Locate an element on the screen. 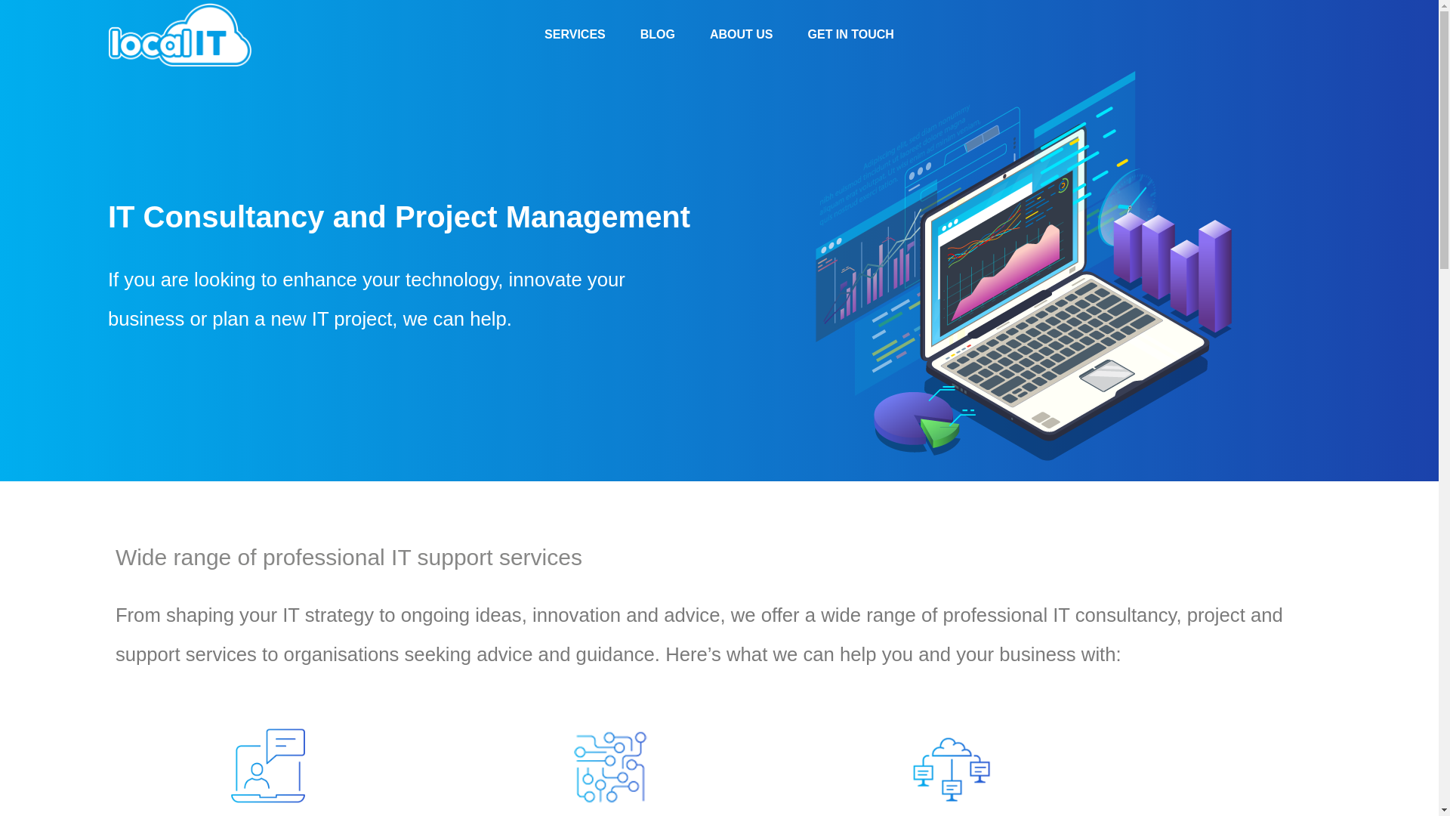 The image size is (1450, 816). GET IN TOUCH is located at coordinates (850, 35).